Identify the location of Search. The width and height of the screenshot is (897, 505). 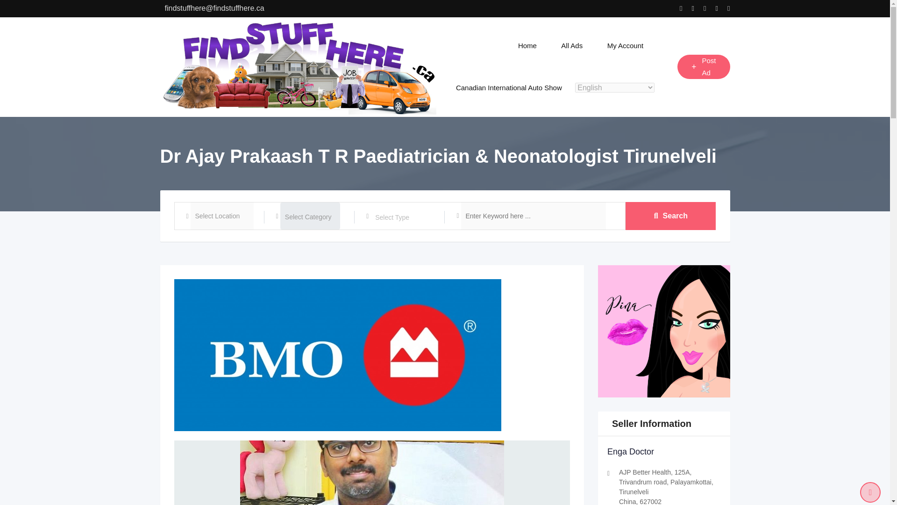
(670, 216).